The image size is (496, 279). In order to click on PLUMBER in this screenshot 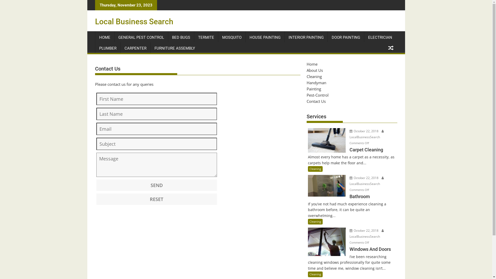, I will do `click(107, 48)`.